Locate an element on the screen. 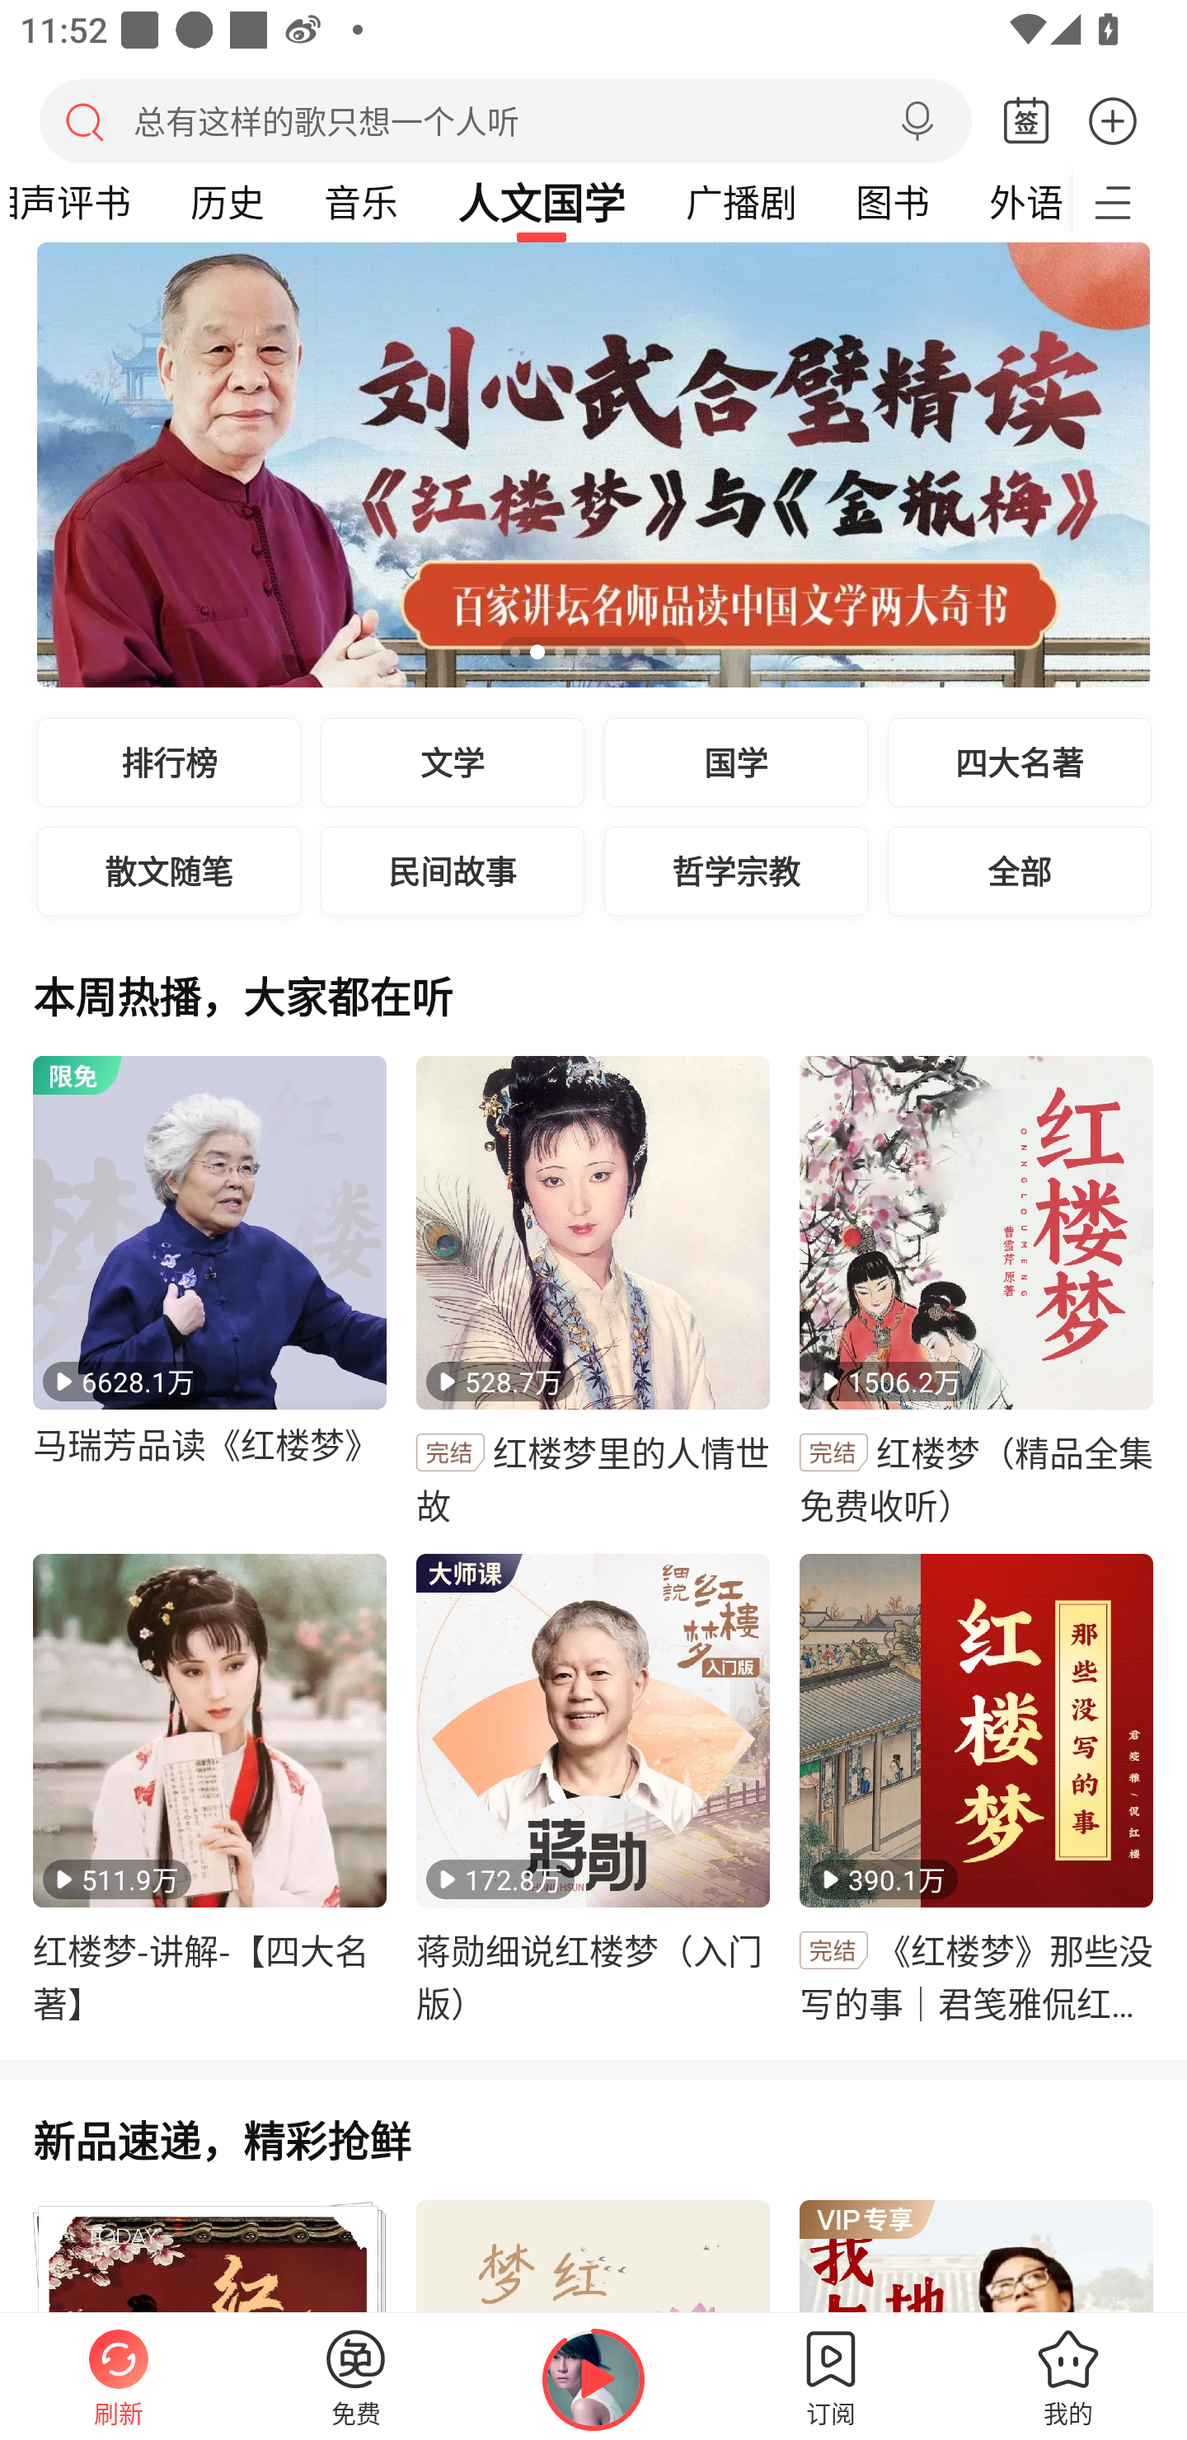  更多频道 is located at coordinates (1129, 203).